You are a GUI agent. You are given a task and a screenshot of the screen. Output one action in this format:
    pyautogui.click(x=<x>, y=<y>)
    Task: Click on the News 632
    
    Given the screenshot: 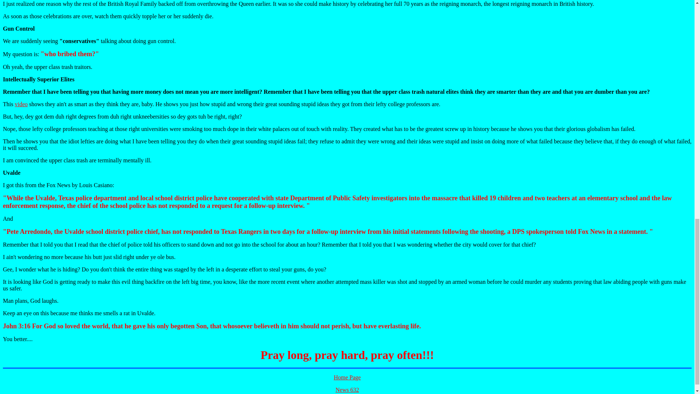 What is the action you would take?
    pyautogui.click(x=347, y=390)
    